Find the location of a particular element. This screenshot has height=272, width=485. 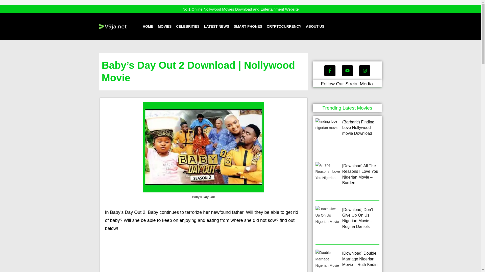

LATEST NEWS is located at coordinates (216, 26).